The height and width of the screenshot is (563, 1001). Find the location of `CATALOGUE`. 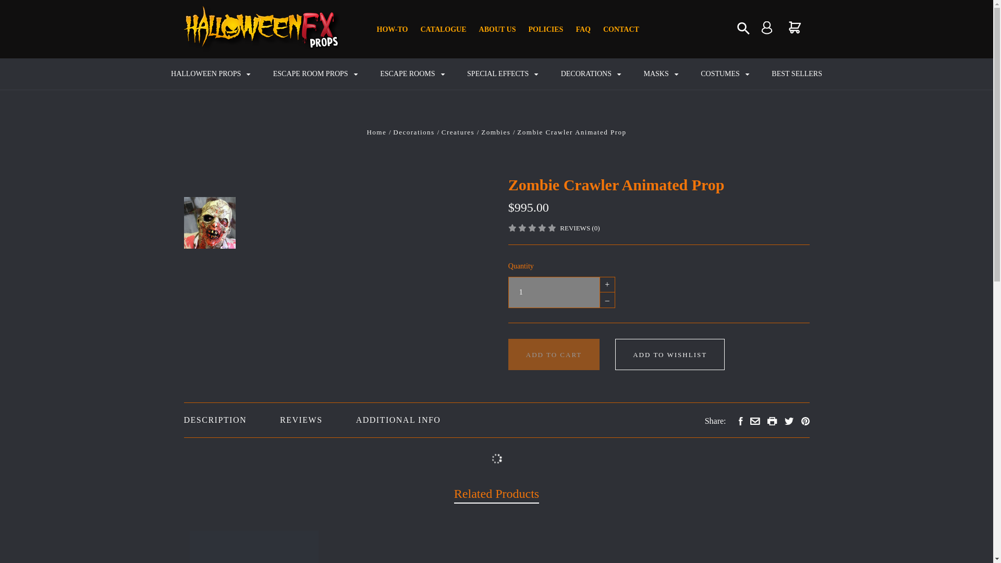

CATALOGUE is located at coordinates (443, 29).